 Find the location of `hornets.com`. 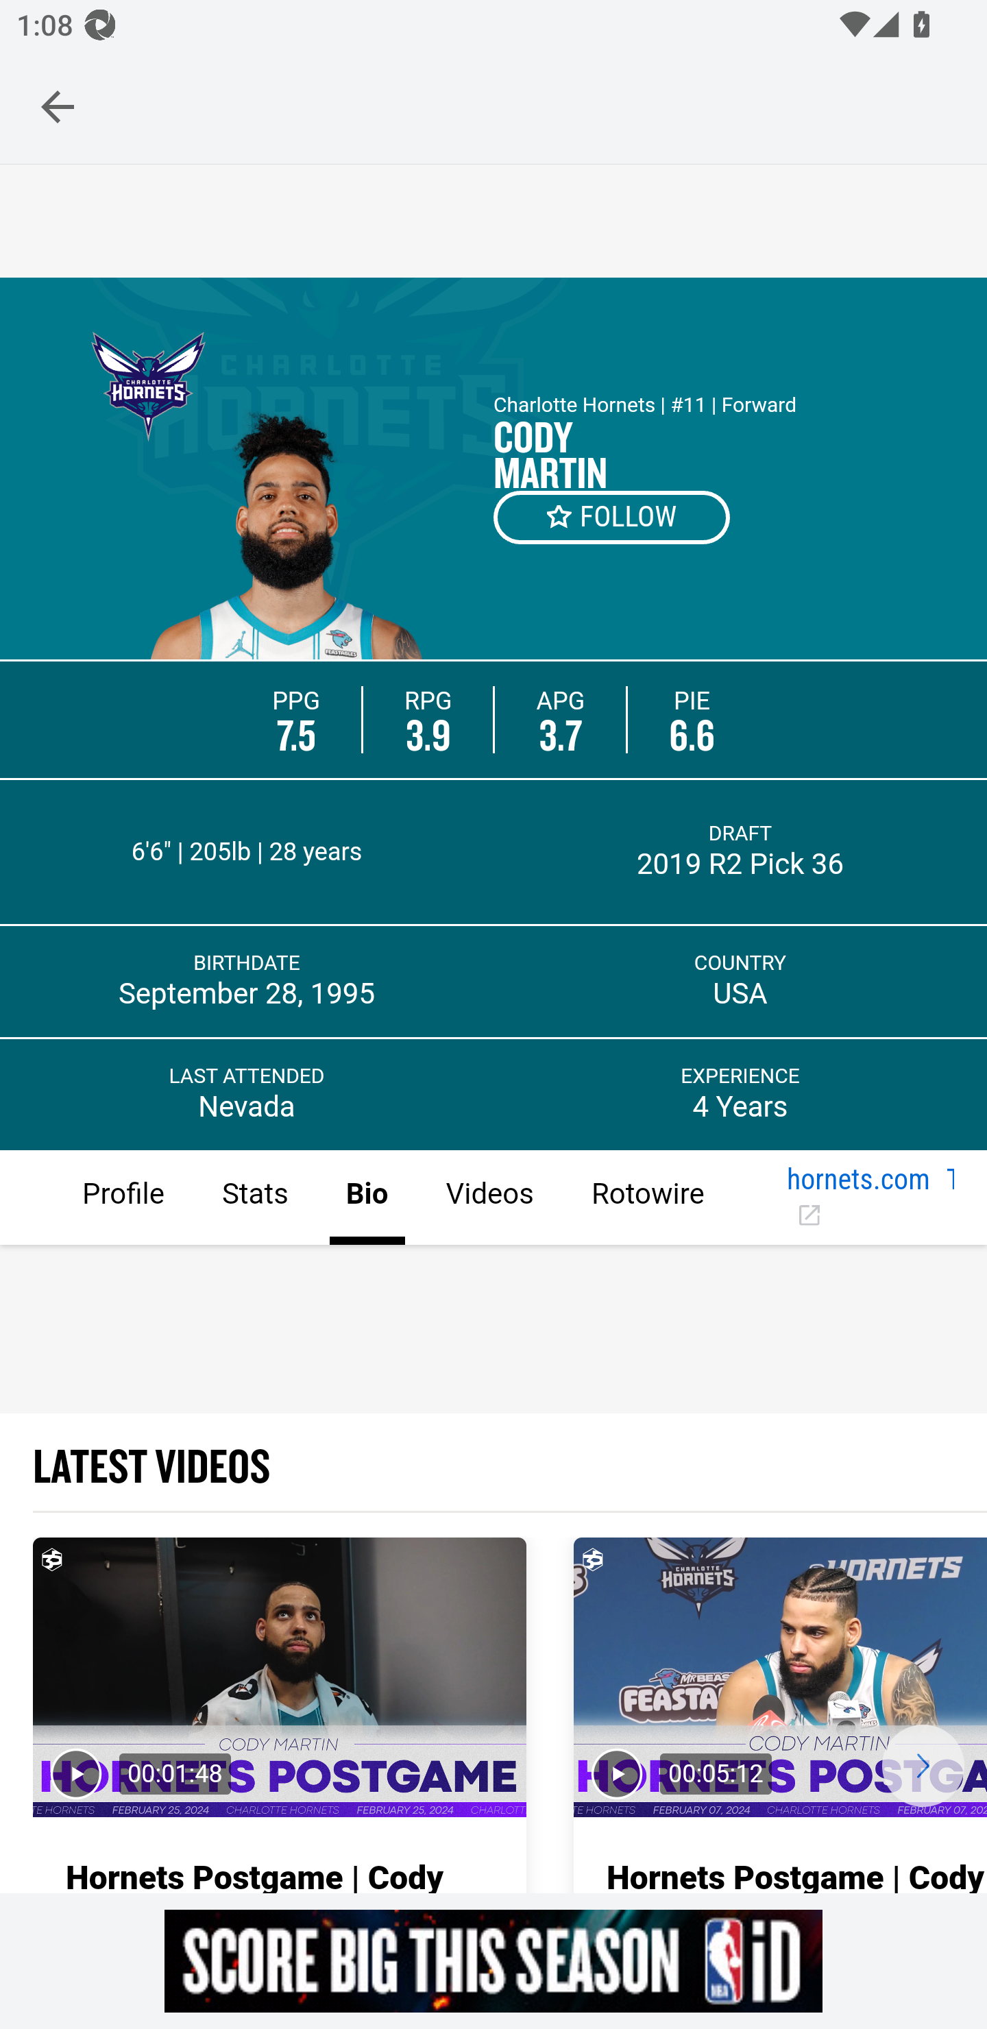

hornets.com is located at coordinates (858, 1199).